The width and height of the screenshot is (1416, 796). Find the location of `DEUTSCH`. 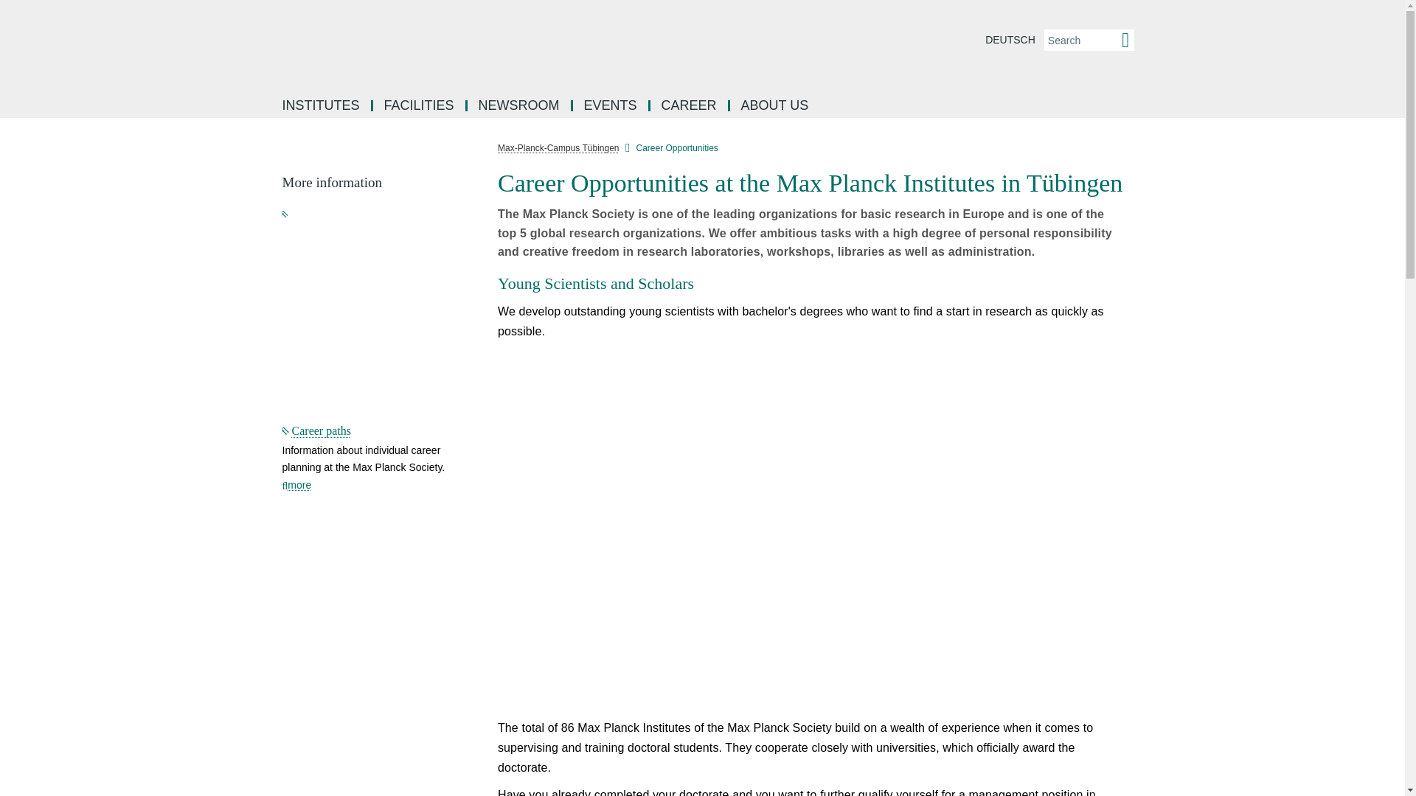

DEUTSCH is located at coordinates (1010, 40).